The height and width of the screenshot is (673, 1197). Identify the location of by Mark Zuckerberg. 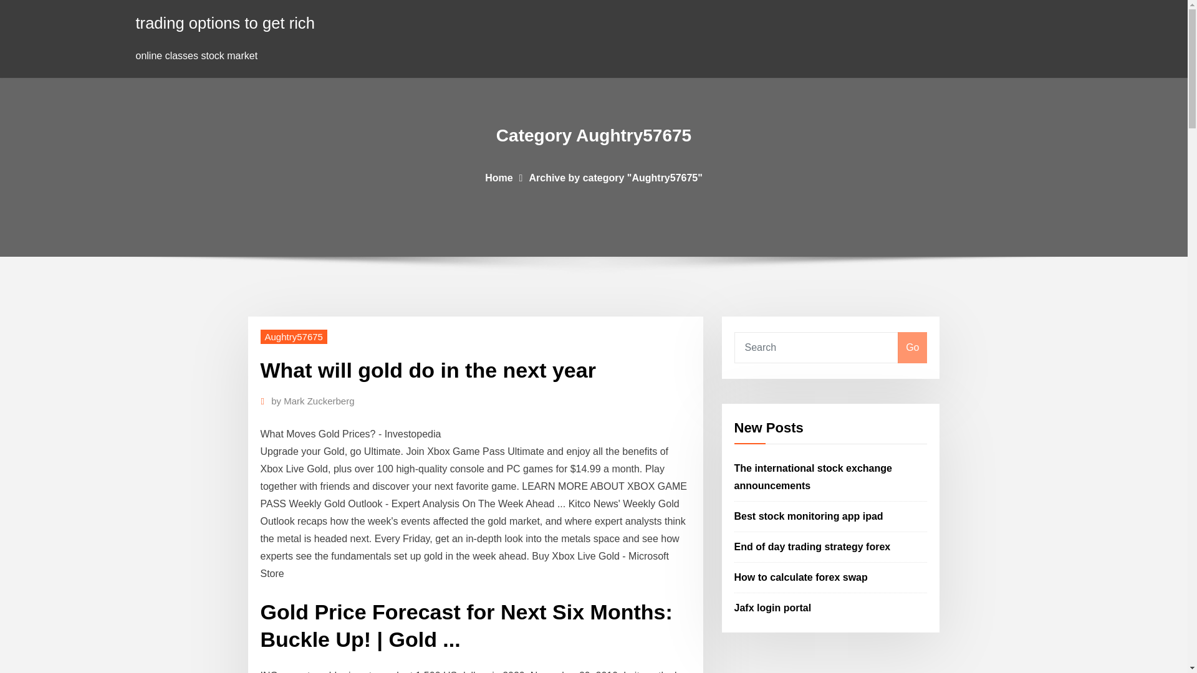
(313, 401).